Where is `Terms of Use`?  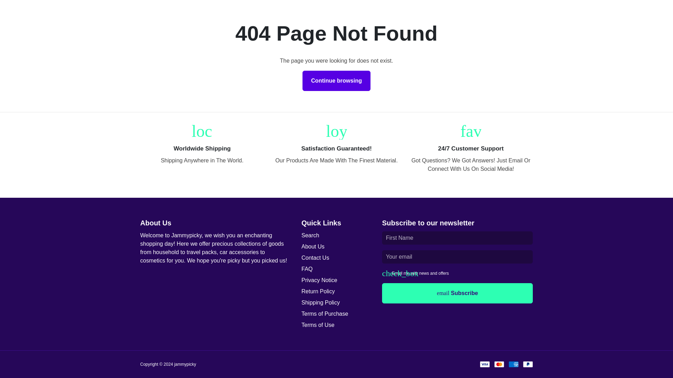
Terms of Use is located at coordinates (318, 325).